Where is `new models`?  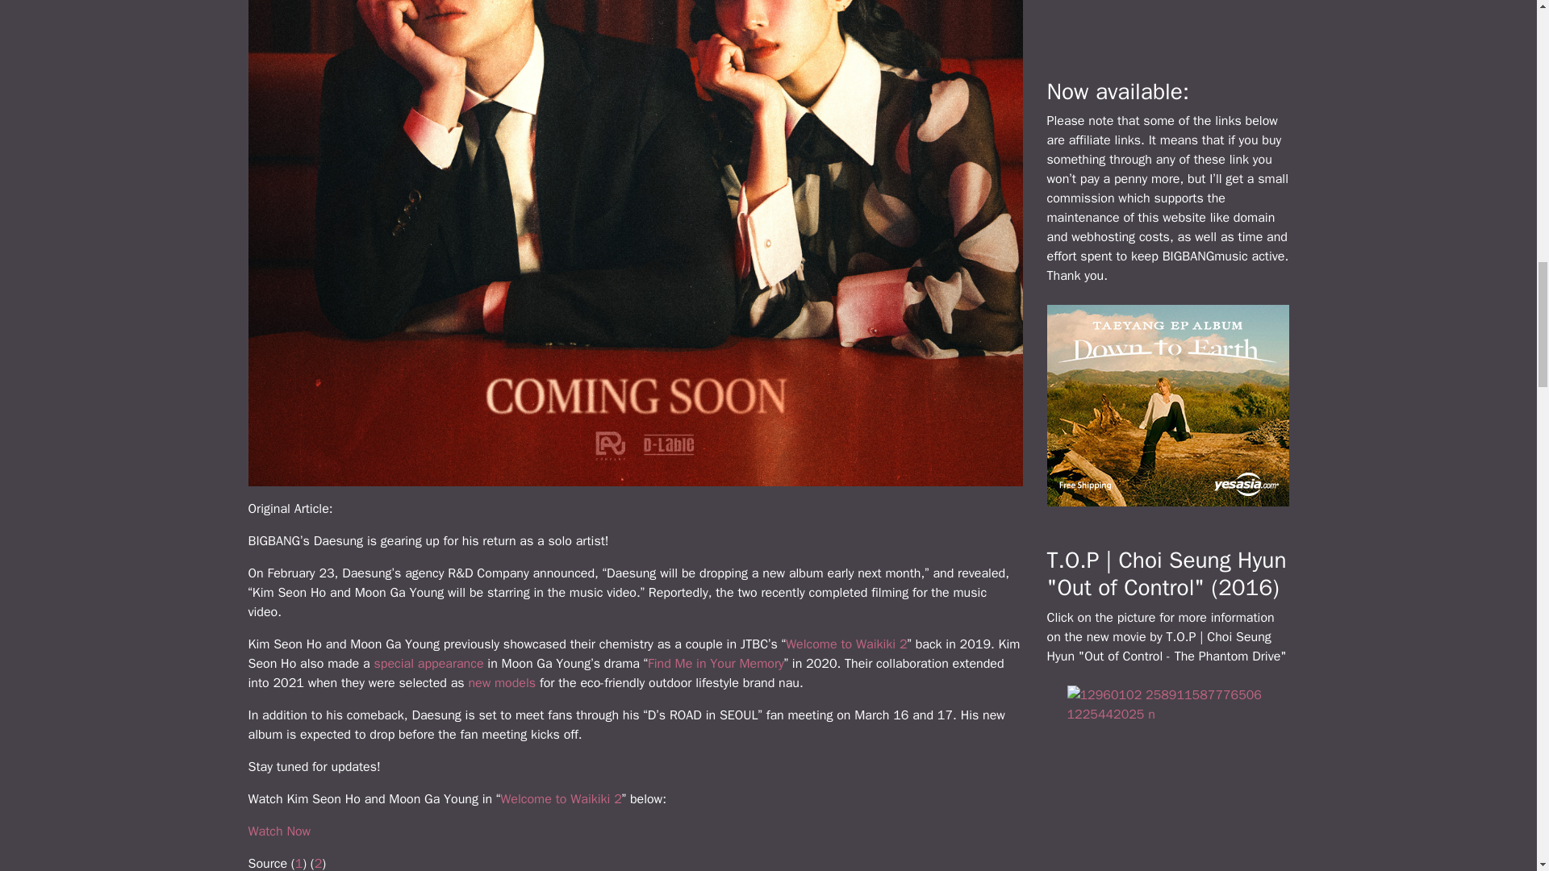
new models is located at coordinates (502, 683).